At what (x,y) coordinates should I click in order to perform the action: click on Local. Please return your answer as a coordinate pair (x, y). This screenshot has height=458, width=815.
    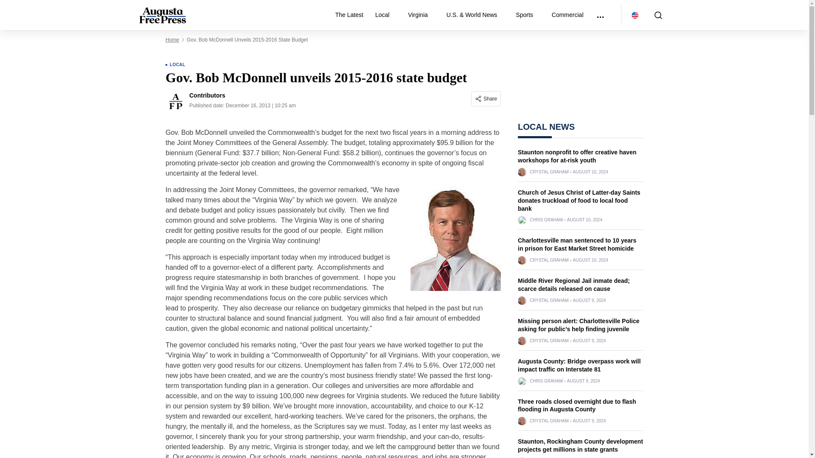
    Looking at the image, I should click on (385, 15).